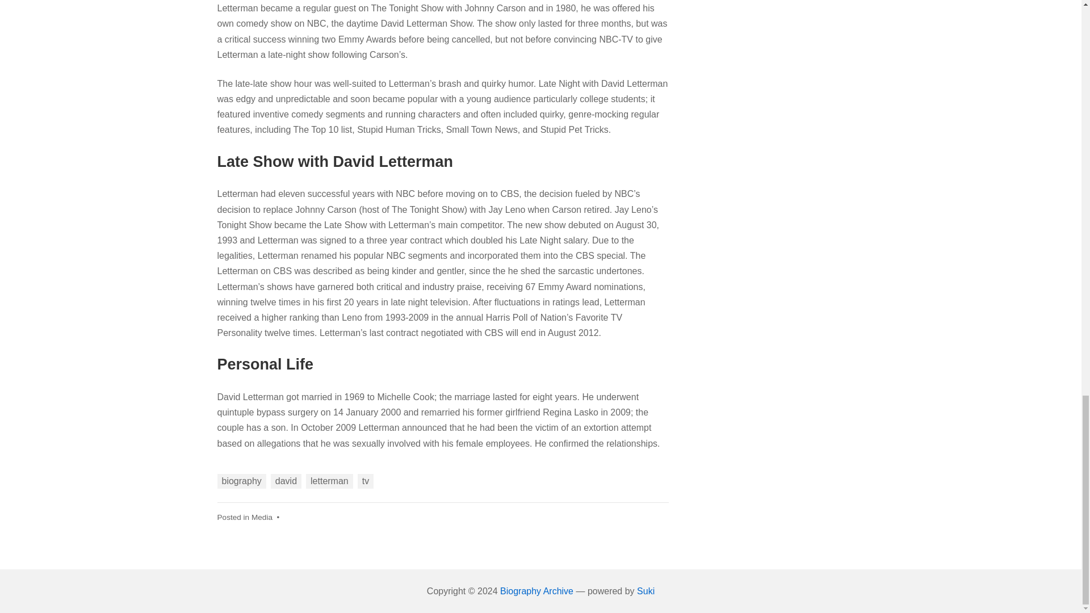 The image size is (1090, 613). What do you see at coordinates (262, 517) in the screenshot?
I see `Media` at bounding box center [262, 517].